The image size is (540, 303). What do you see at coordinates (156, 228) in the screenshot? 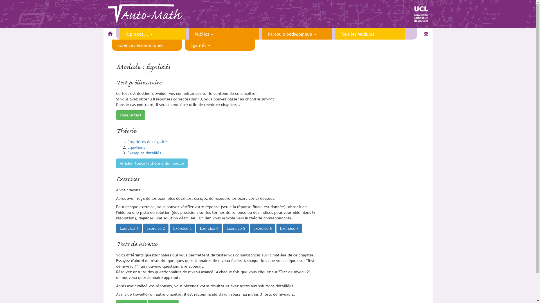
I see `Exercice 2` at bounding box center [156, 228].